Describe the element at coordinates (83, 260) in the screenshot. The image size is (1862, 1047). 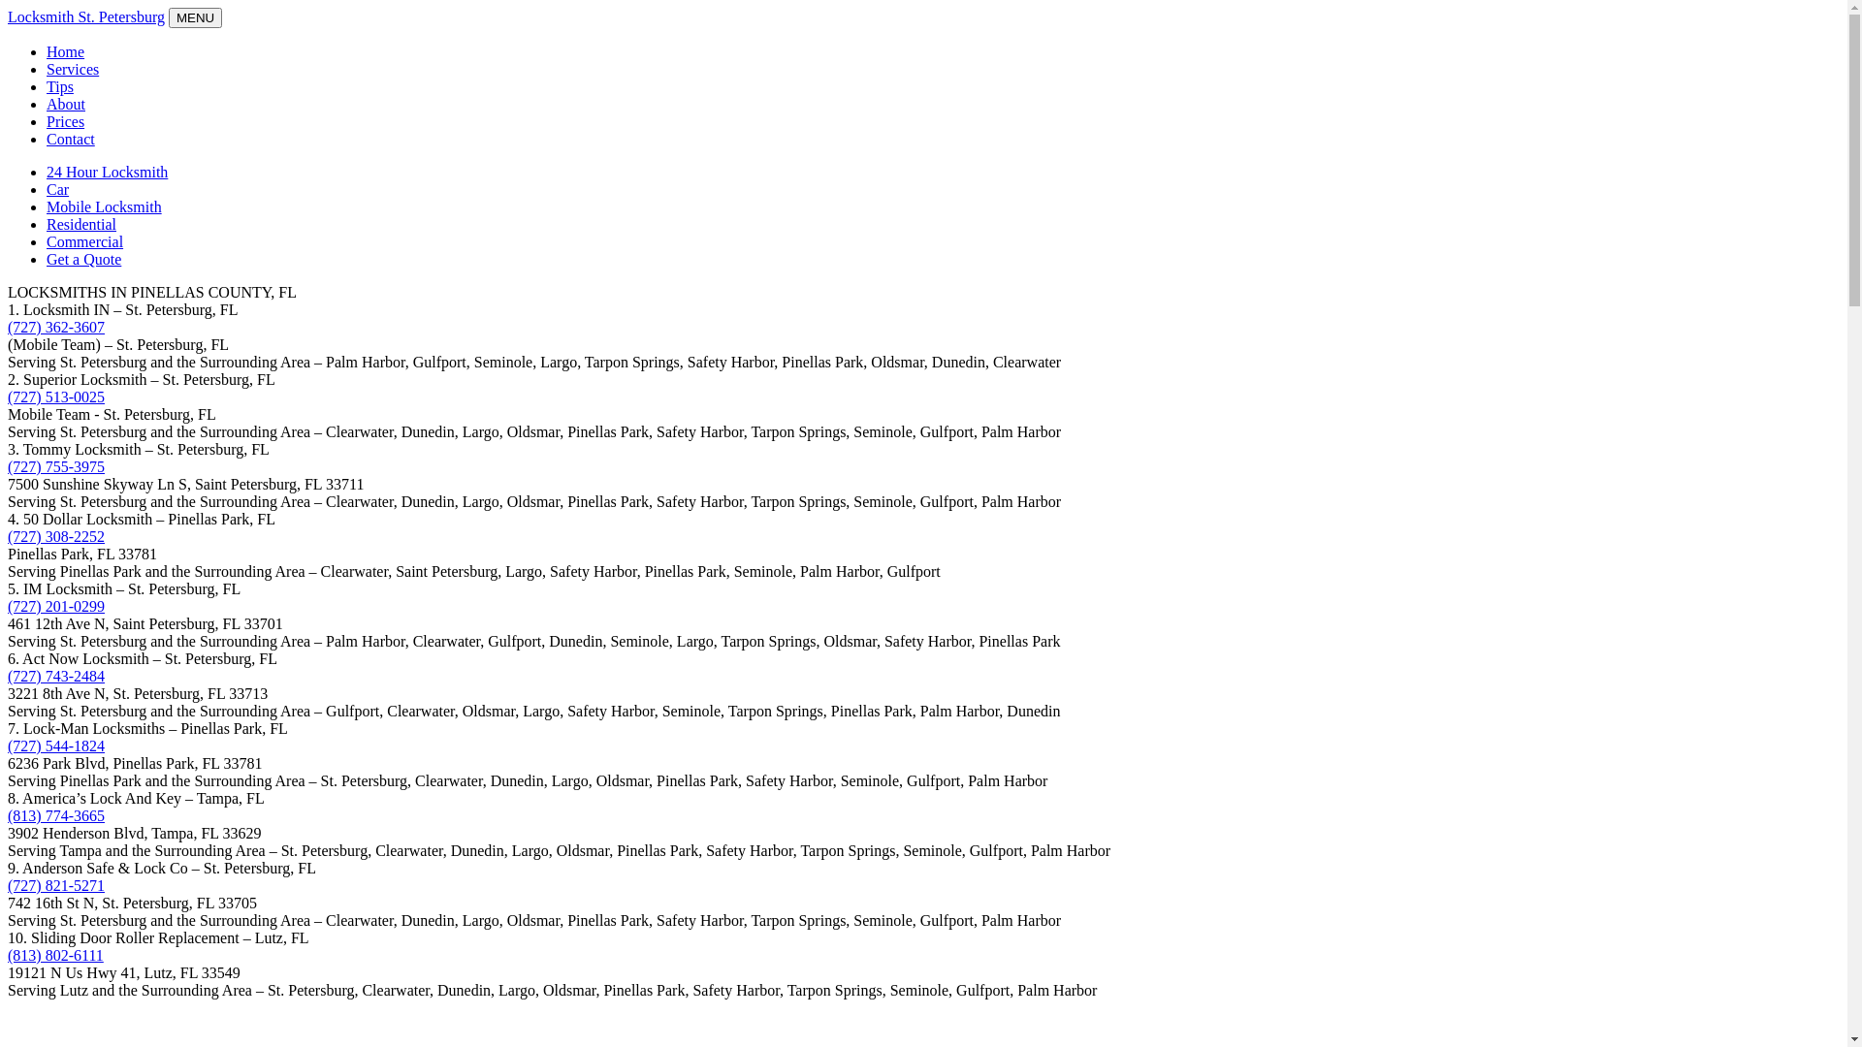
I see `Get a Quote` at that location.